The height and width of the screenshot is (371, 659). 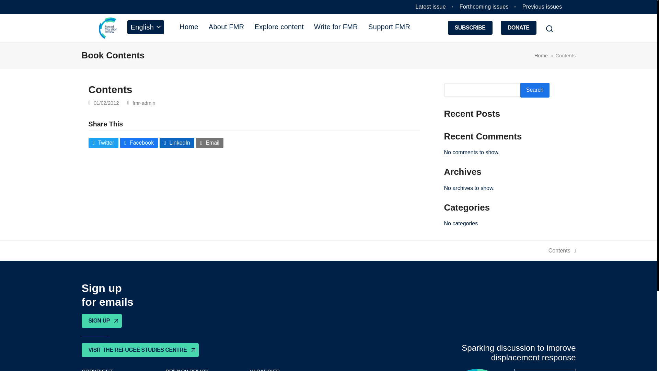 What do you see at coordinates (541, 56) in the screenshot?
I see `Home` at bounding box center [541, 56].